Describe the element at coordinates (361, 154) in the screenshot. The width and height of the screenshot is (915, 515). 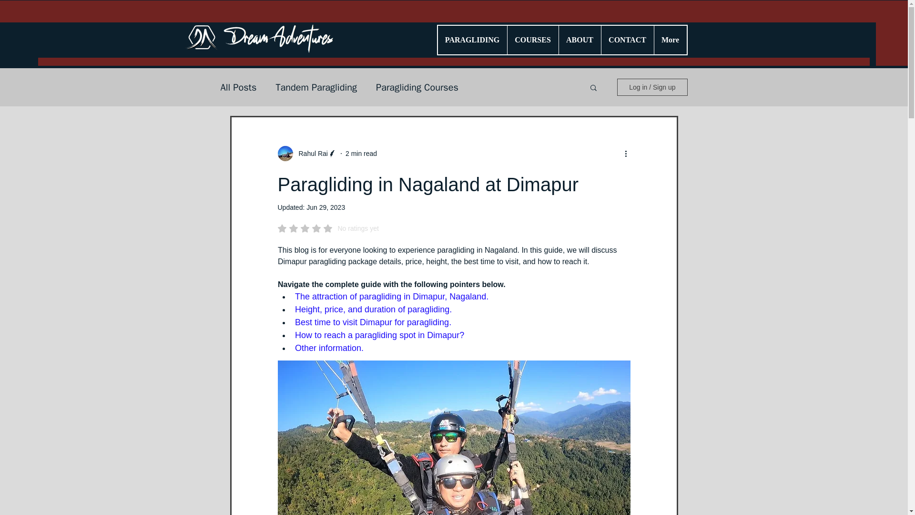
I see `2 min read` at that location.